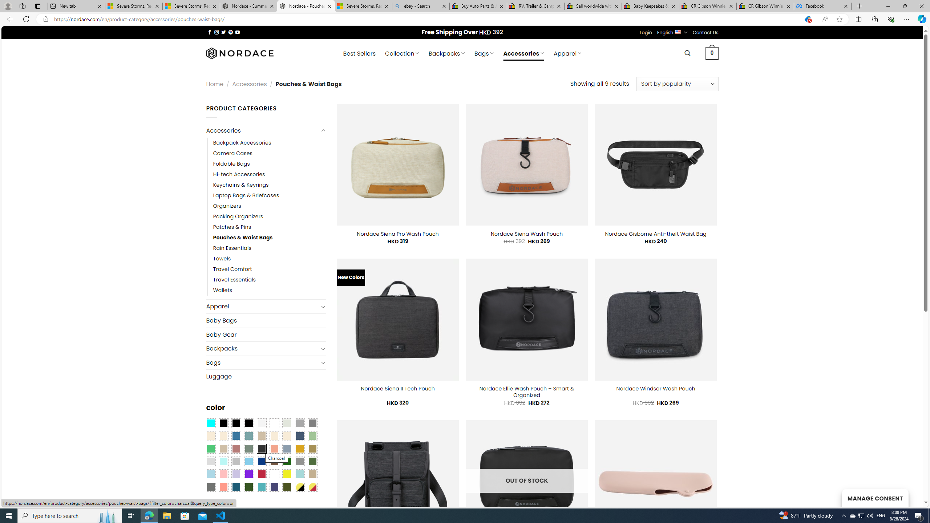  I want to click on Light Gray, so click(210, 461).